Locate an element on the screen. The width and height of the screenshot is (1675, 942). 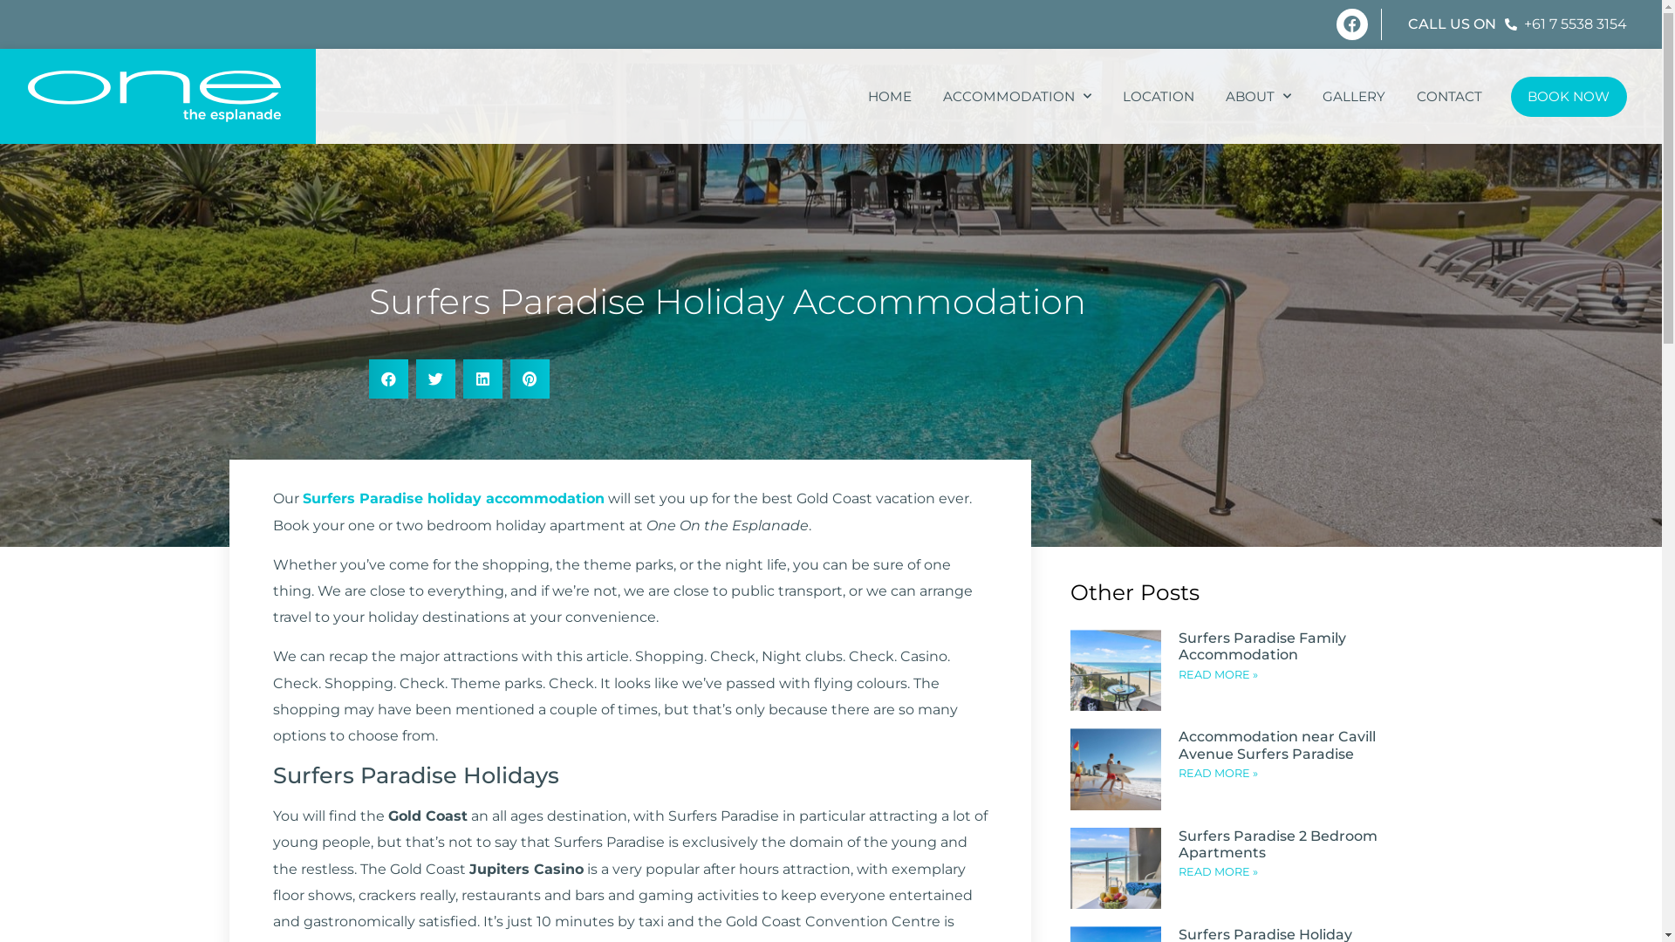
GALLERY is located at coordinates (1354, 97).